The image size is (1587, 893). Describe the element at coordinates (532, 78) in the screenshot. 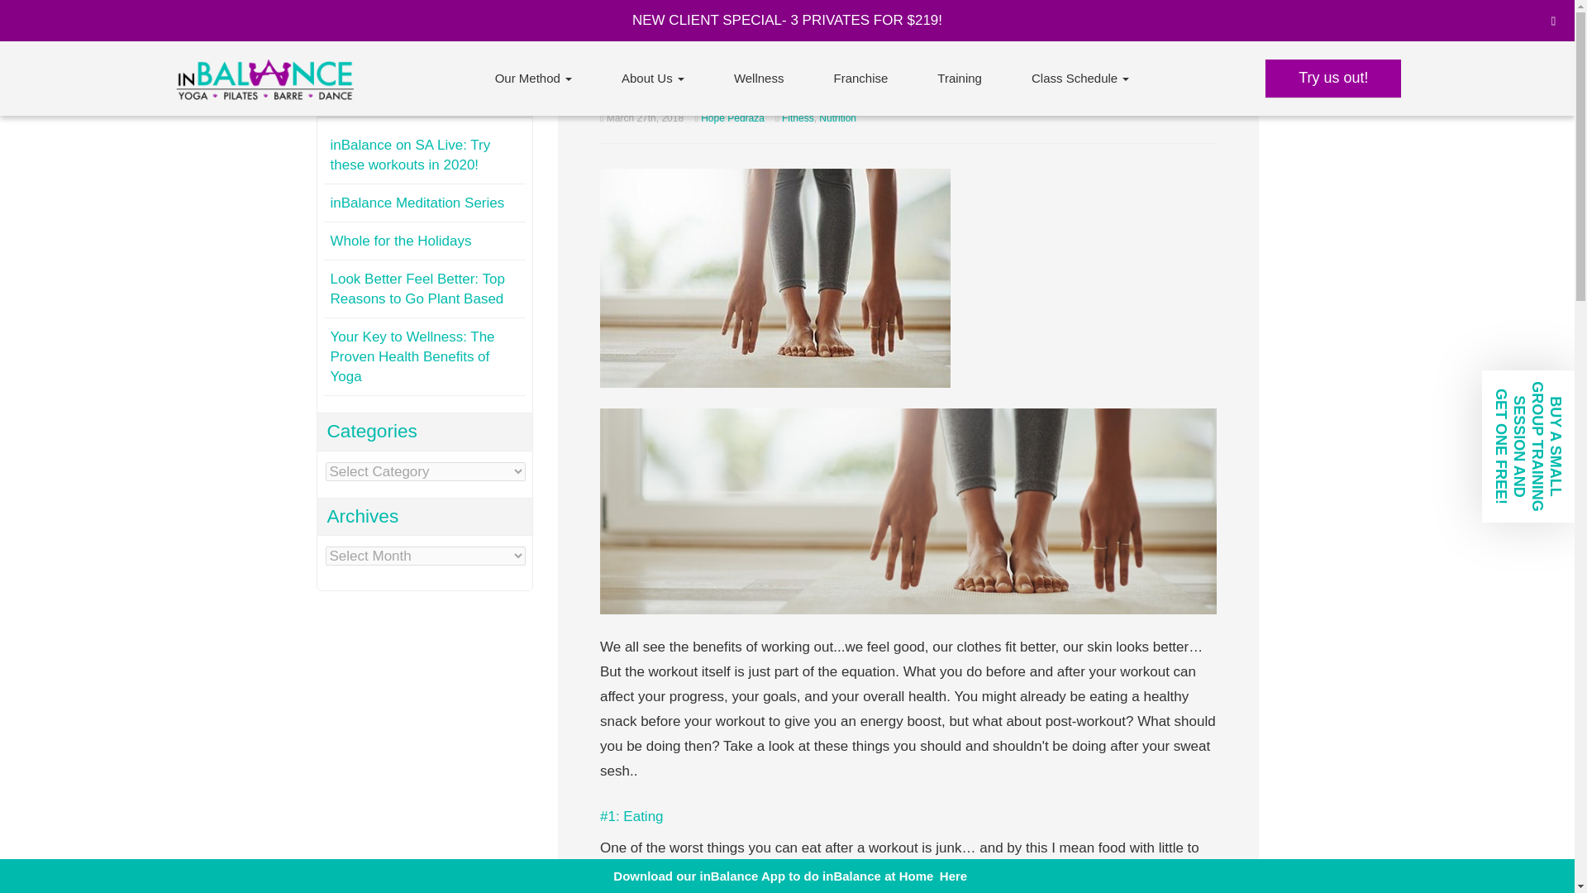

I see `Our Method` at that location.